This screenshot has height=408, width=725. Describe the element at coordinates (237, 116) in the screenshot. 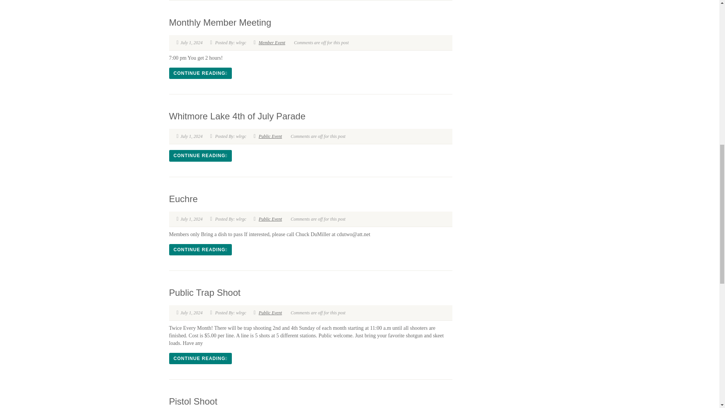

I see `Whitmore Lake 4th of July Parade` at that location.